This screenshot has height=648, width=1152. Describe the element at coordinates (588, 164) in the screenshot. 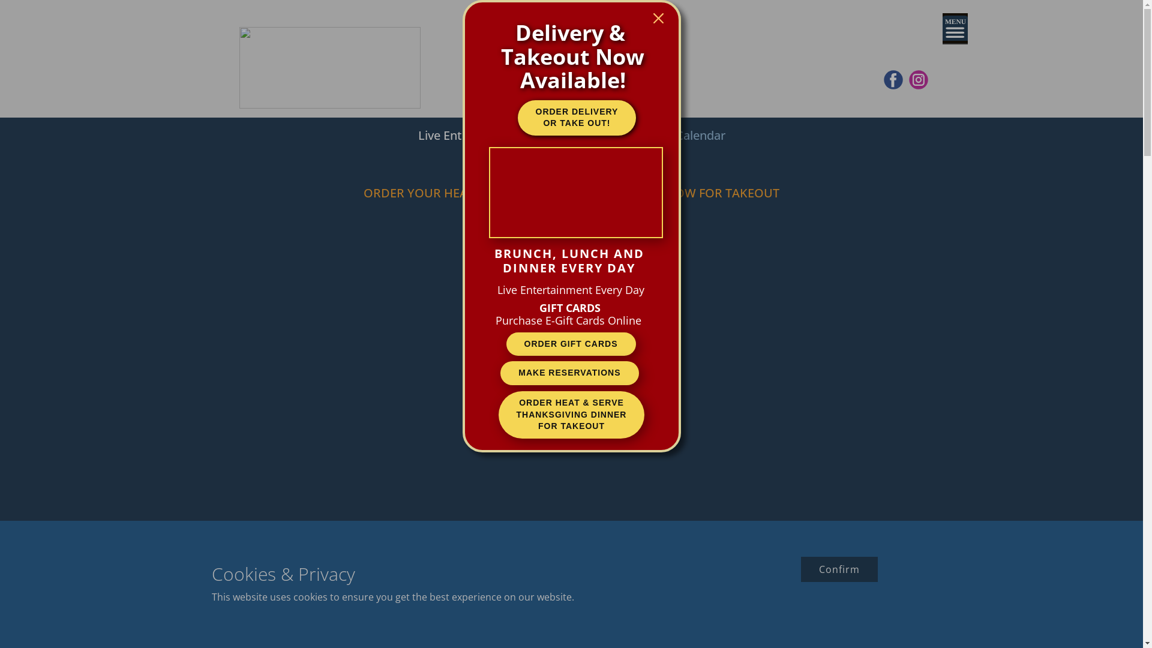

I see `Order Takeout or Delivery Online` at that location.